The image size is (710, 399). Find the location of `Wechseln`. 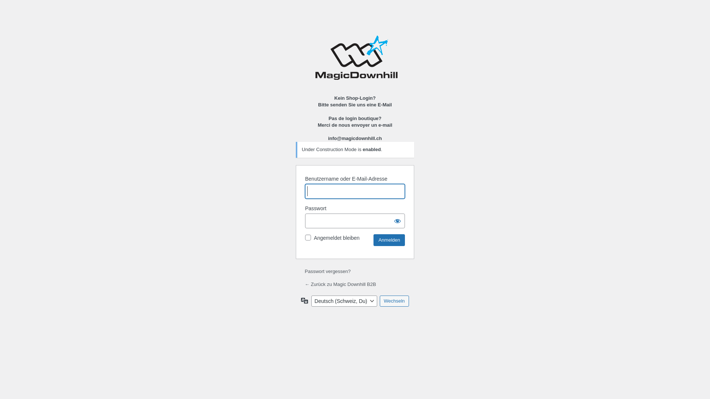

Wechseln is located at coordinates (394, 301).